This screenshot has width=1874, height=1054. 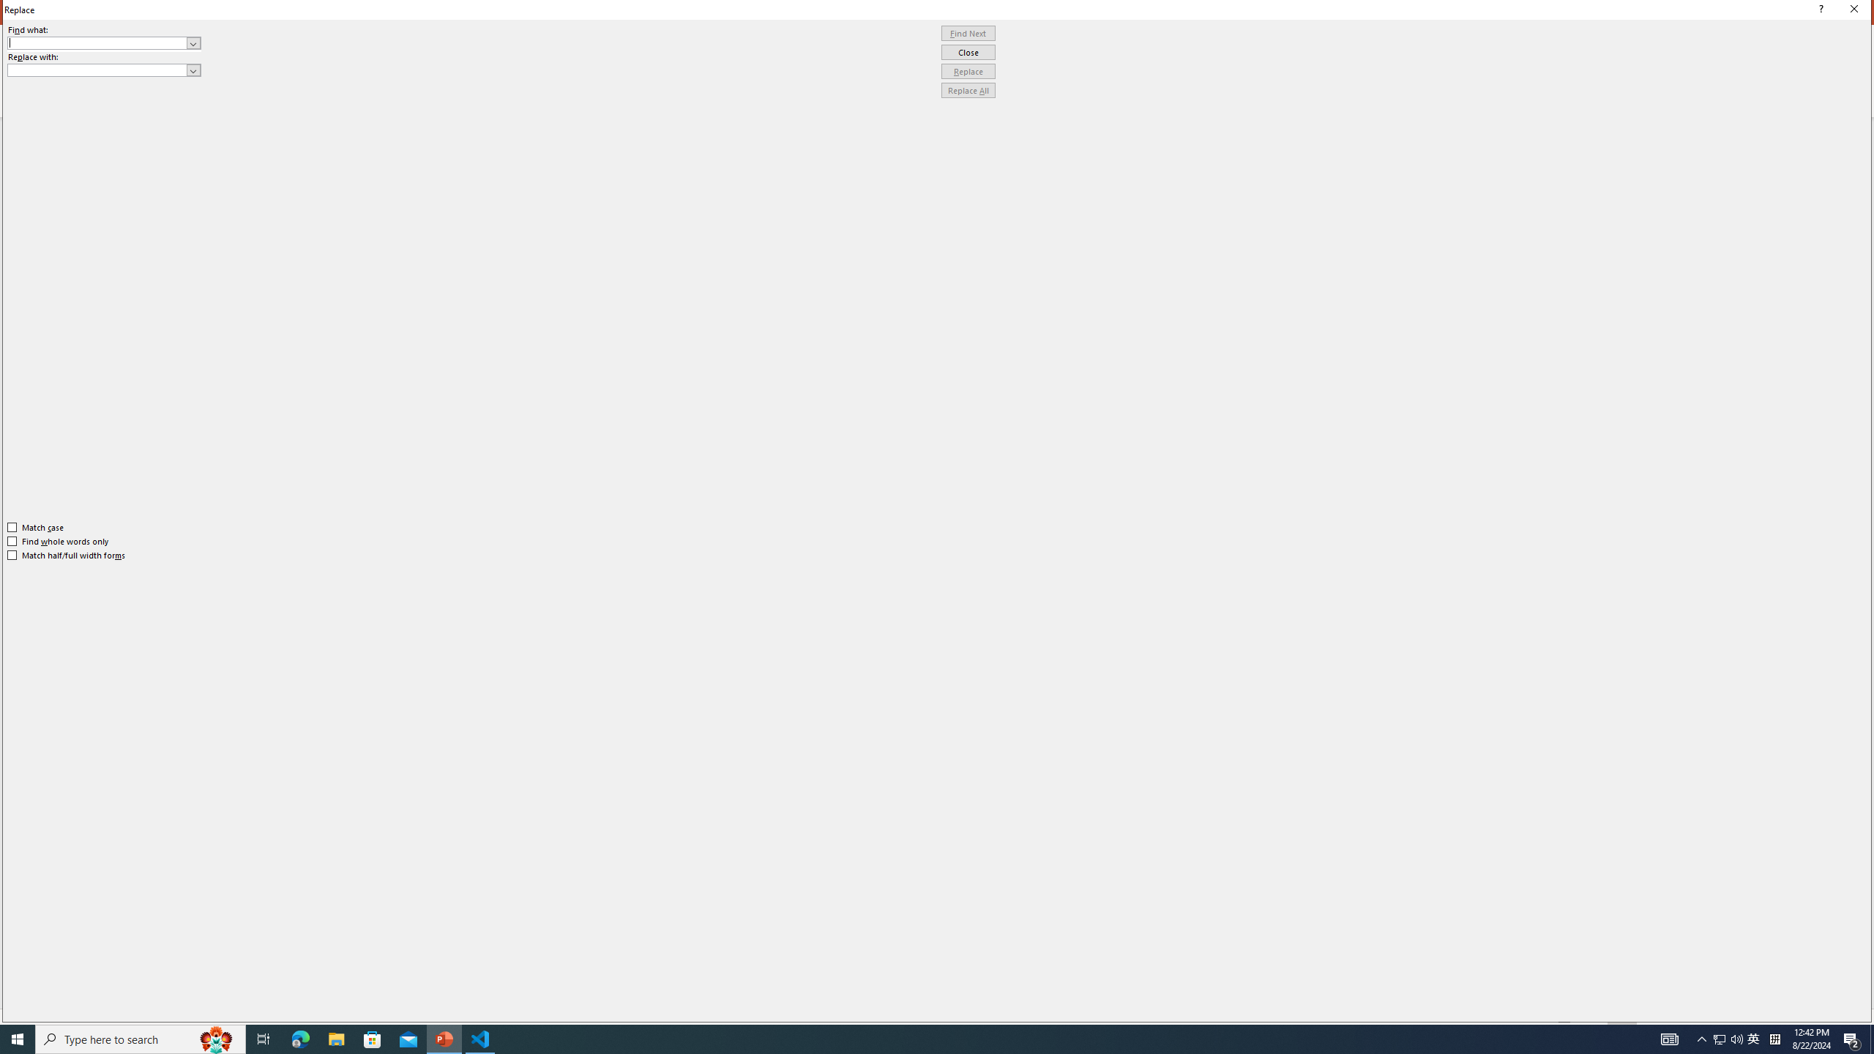 What do you see at coordinates (968, 91) in the screenshot?
I see `Replace All` at bounding box center [968, 91].